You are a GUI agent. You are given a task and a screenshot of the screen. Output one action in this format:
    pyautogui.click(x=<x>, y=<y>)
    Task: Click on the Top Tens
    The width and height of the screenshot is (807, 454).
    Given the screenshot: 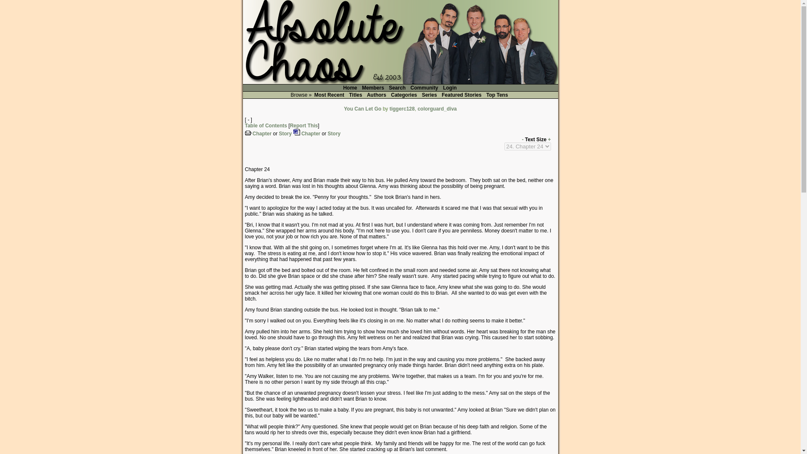 What is the action you would take?
    pyautogui.click(x=497, y=95)
    